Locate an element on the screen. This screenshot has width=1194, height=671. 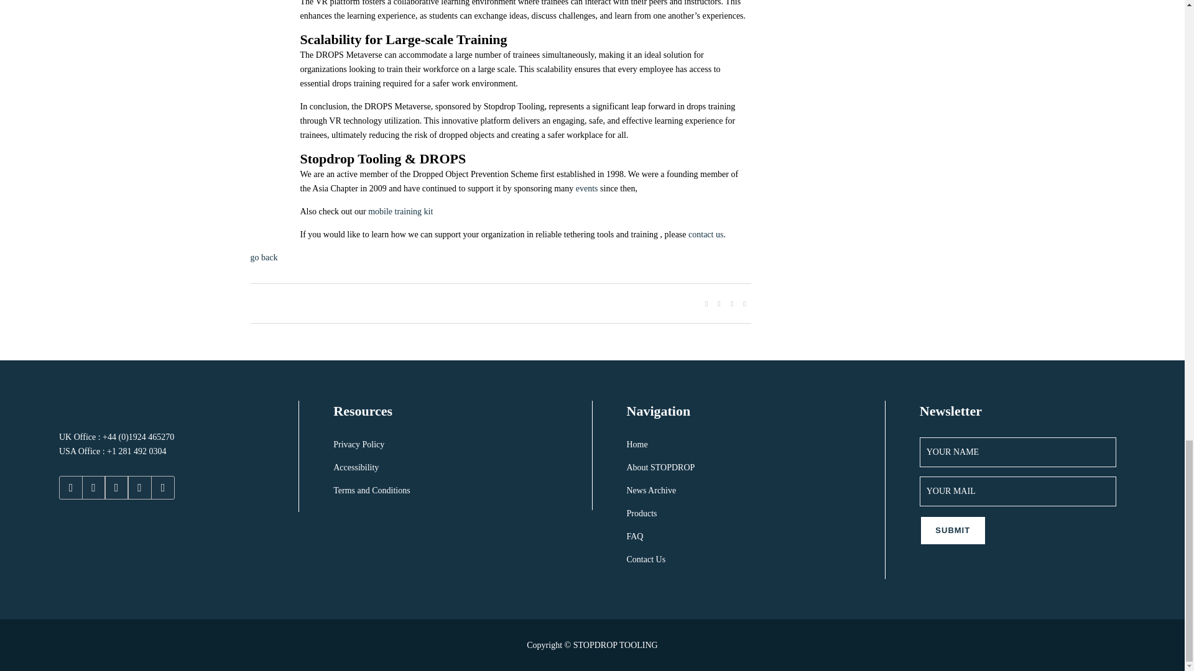
events is located at coordinates (586, 188).